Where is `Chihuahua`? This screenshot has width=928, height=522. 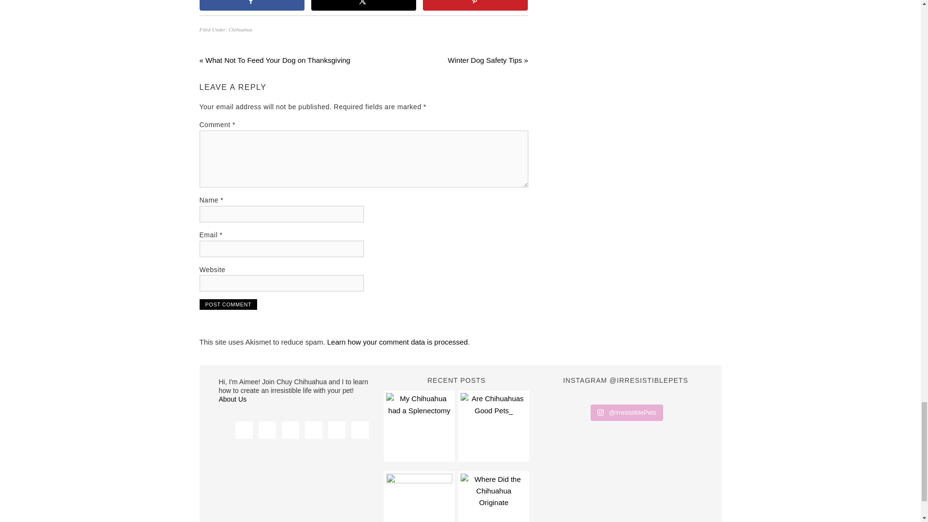 Chihuahua is located at coordinates (240, 29).